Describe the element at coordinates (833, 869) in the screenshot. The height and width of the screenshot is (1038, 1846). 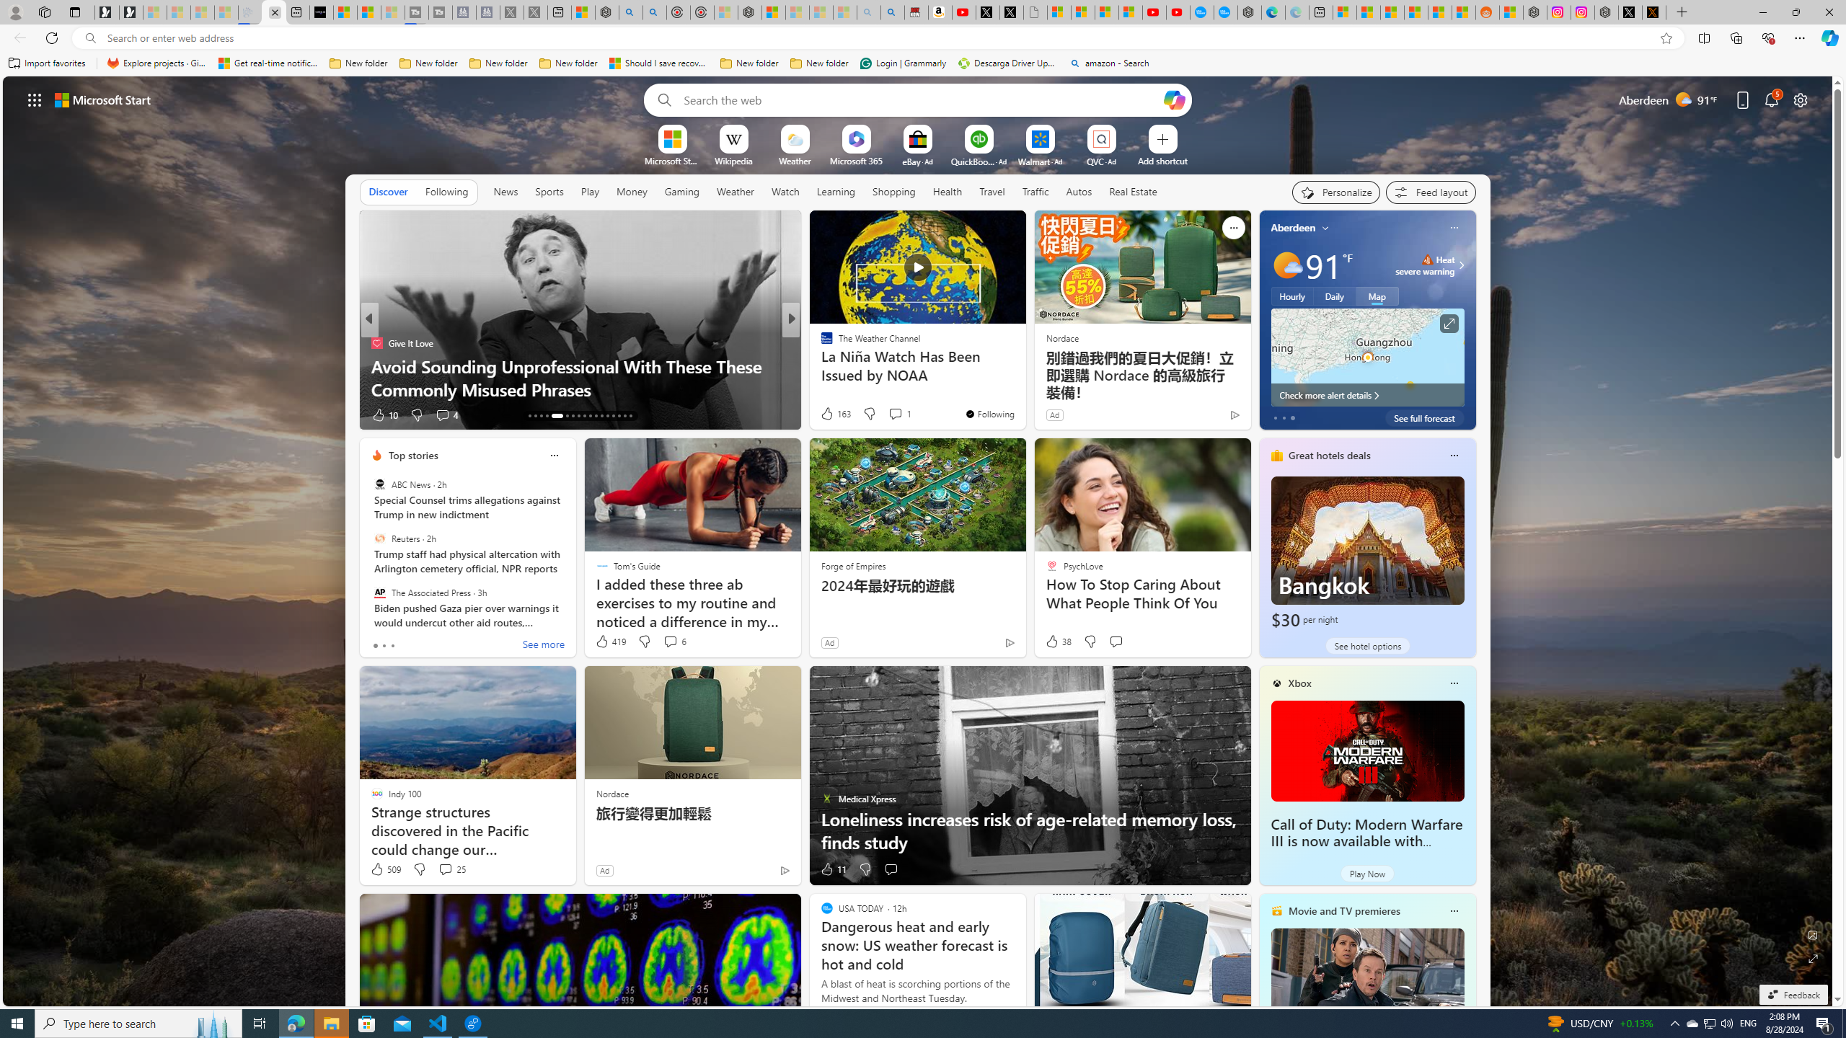
I see `11 Like` at that location.